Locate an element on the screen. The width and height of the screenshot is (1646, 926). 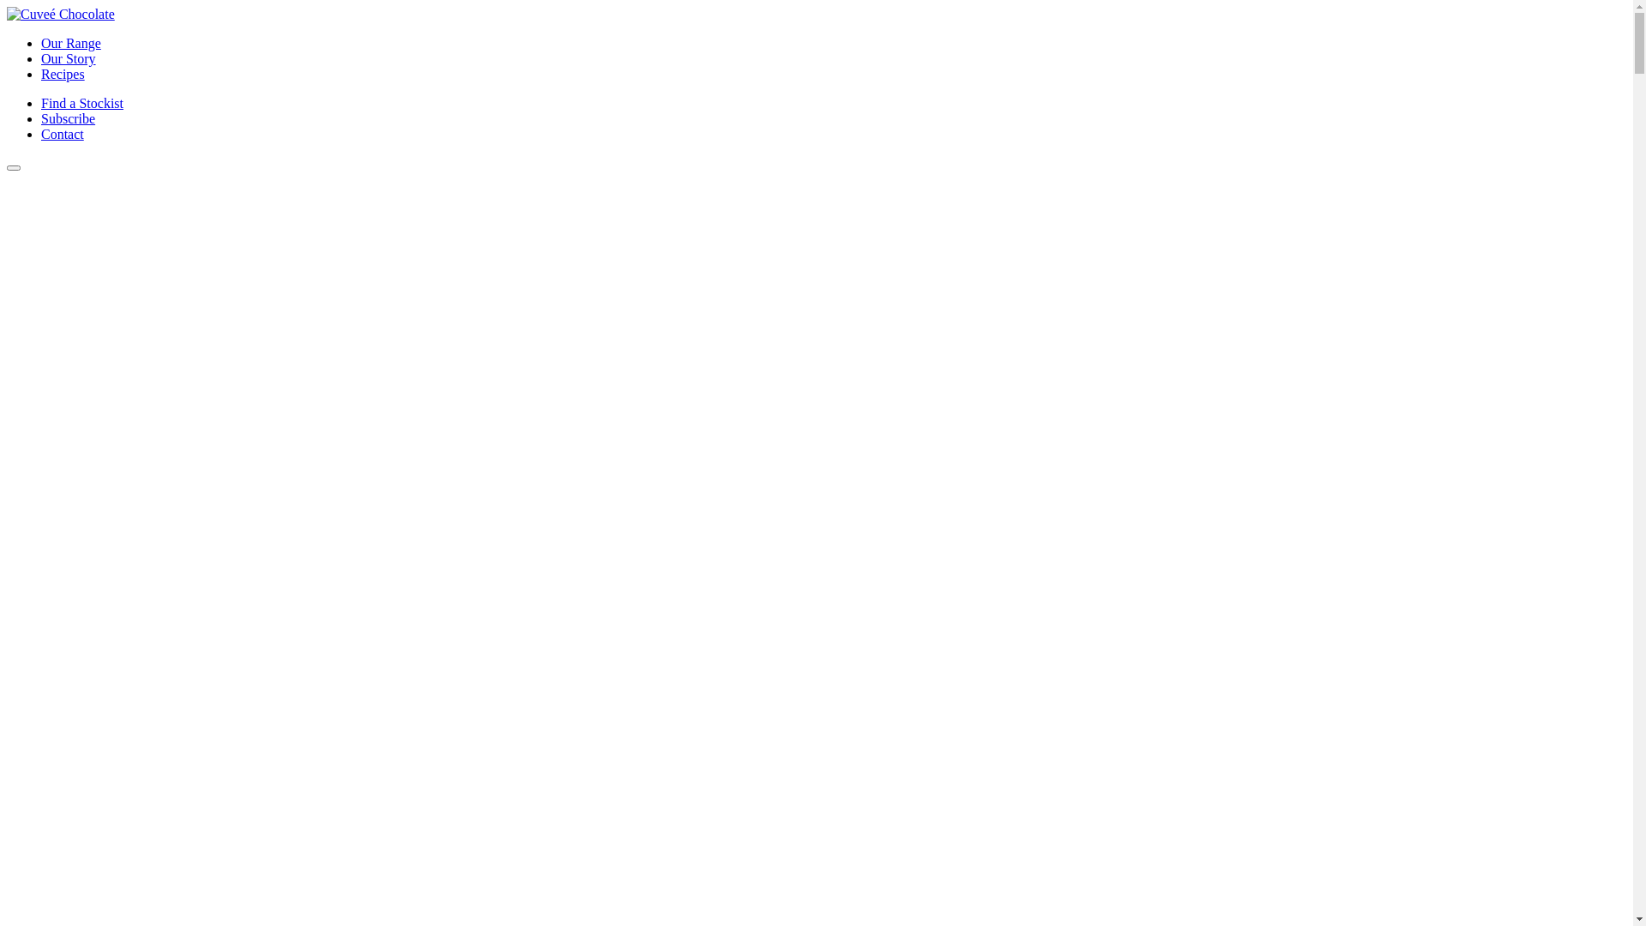
Find a Stockist is located at coordinates (82, 103).